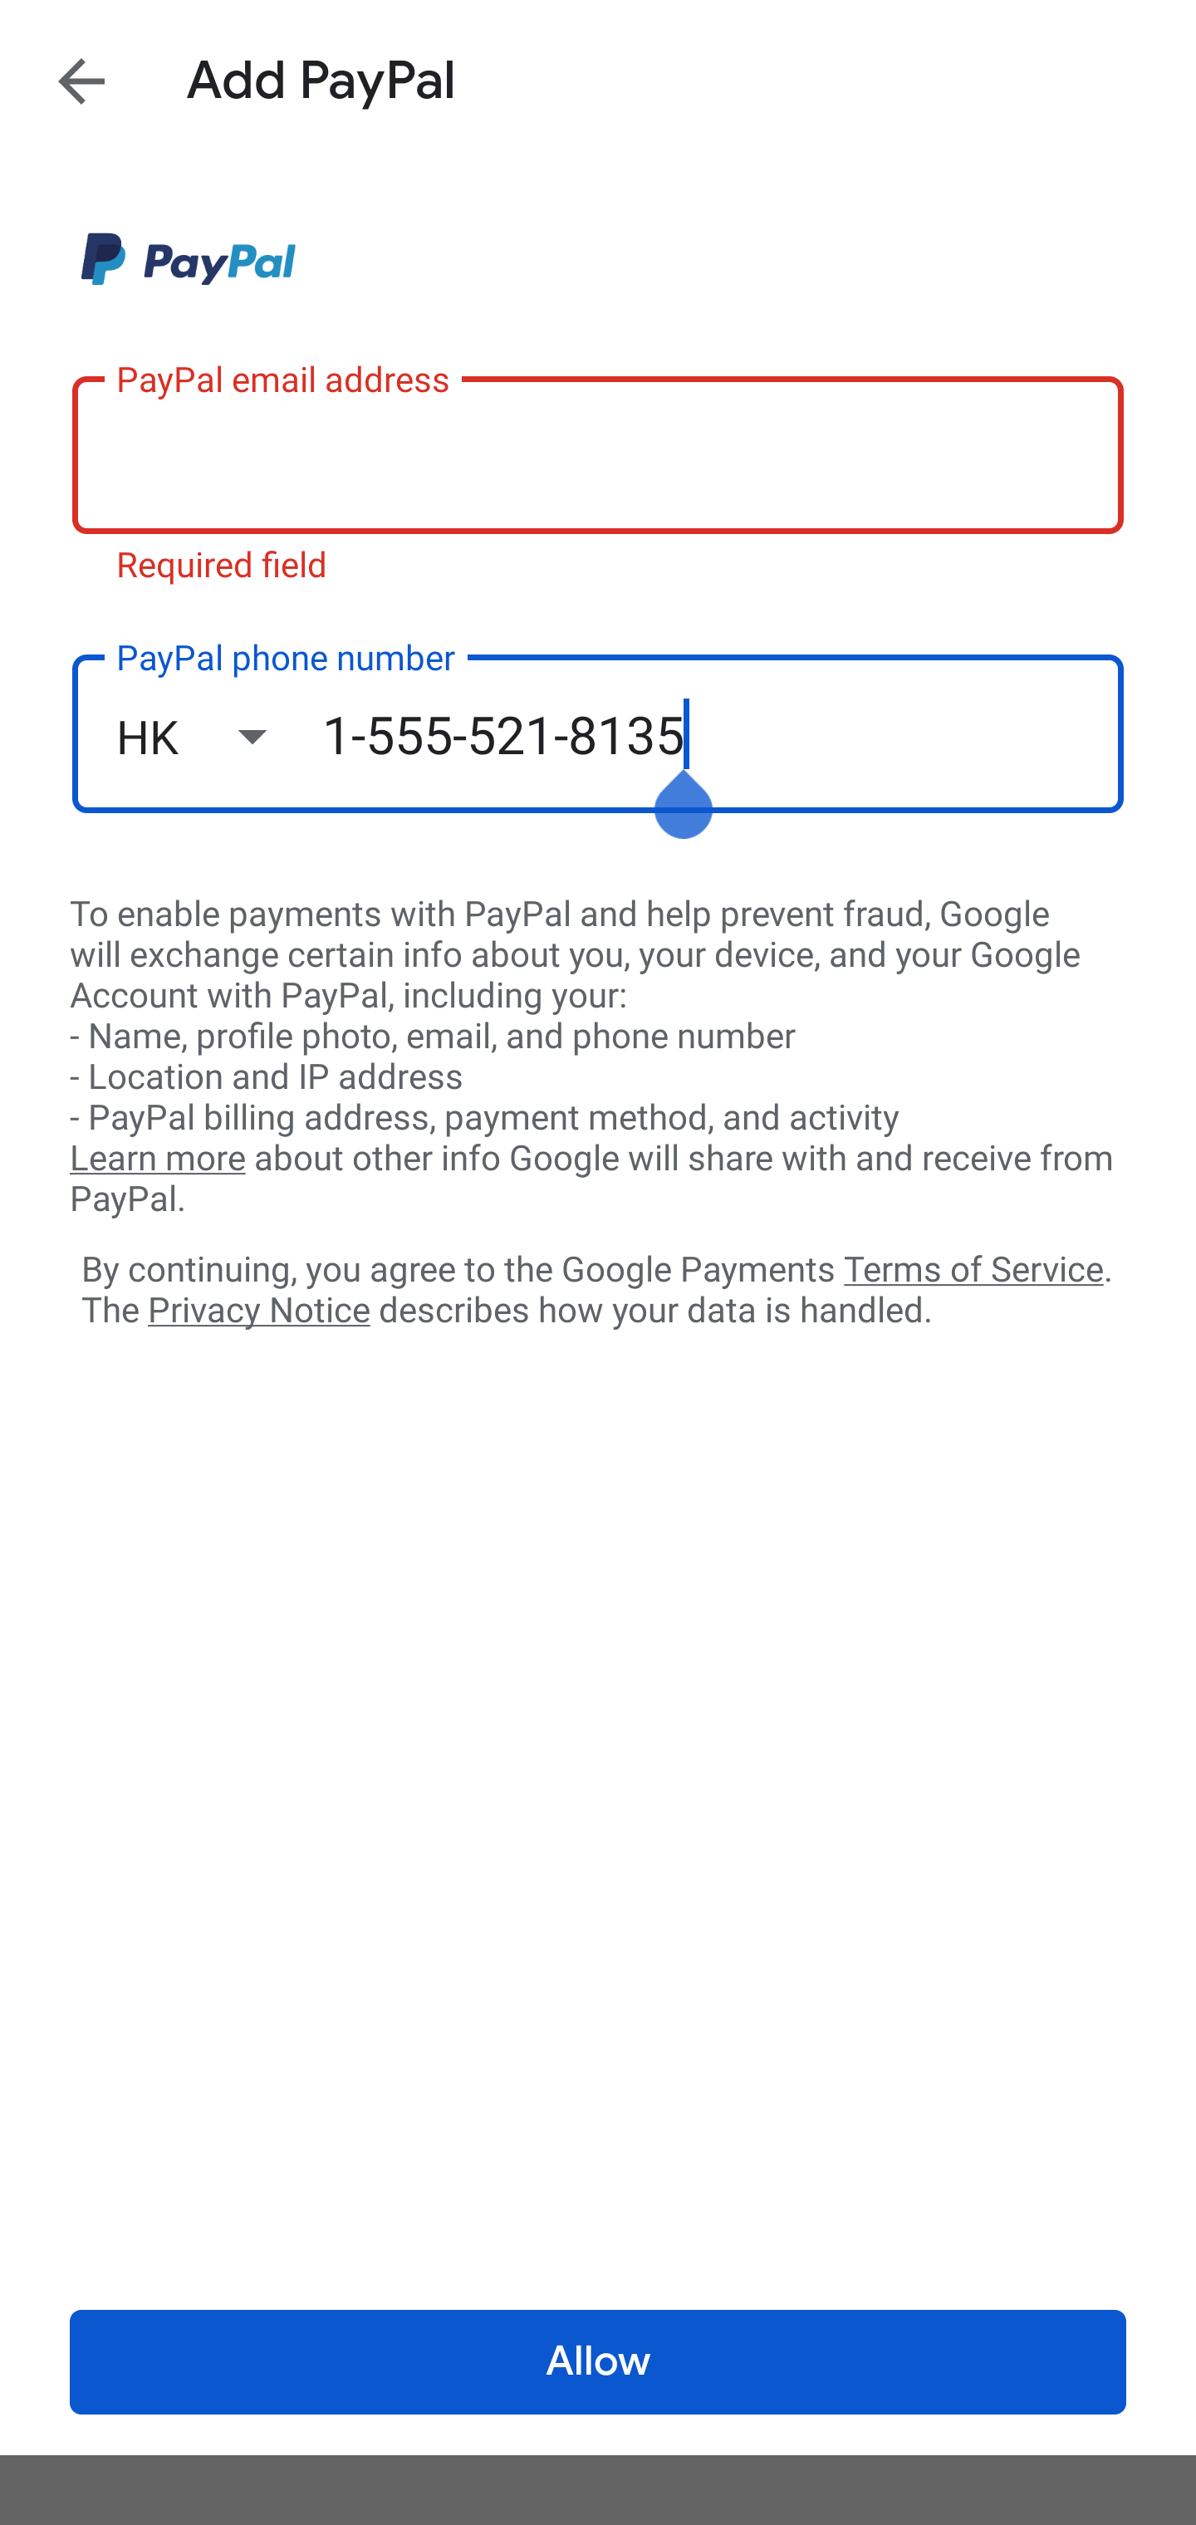  Describe the element at coordinates (81, 81) in the screenshot. I see `Navigate up` at that location.